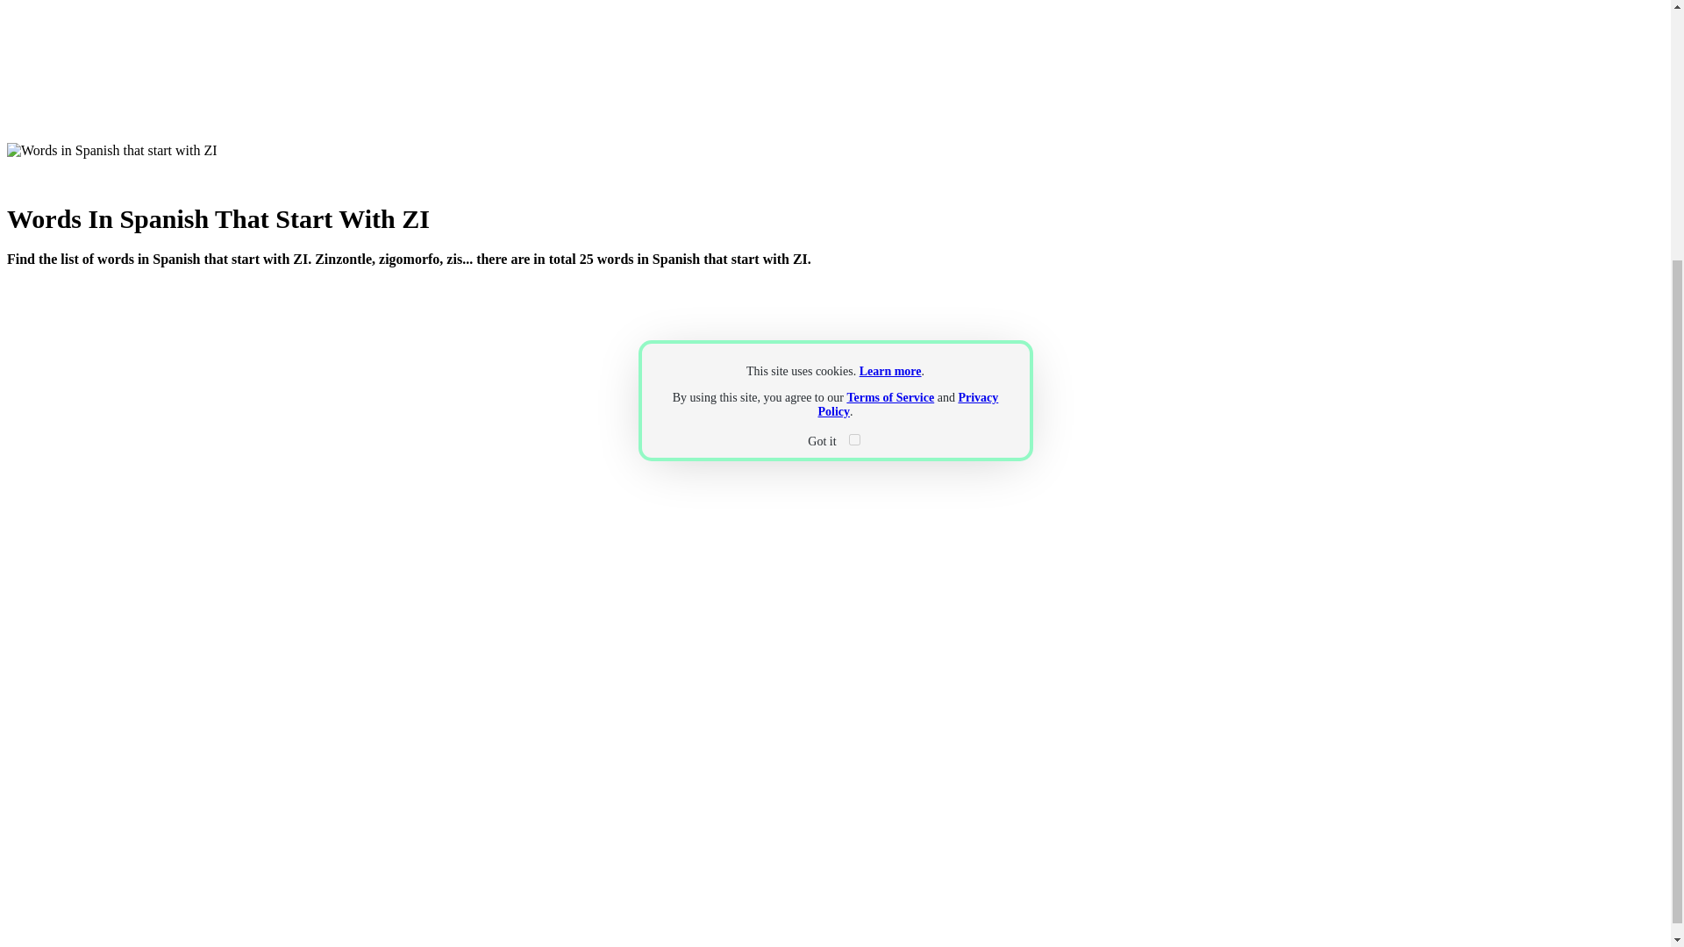  Describe the element at coordinates (854, 438) in the screenshot. I see `on` at that location.